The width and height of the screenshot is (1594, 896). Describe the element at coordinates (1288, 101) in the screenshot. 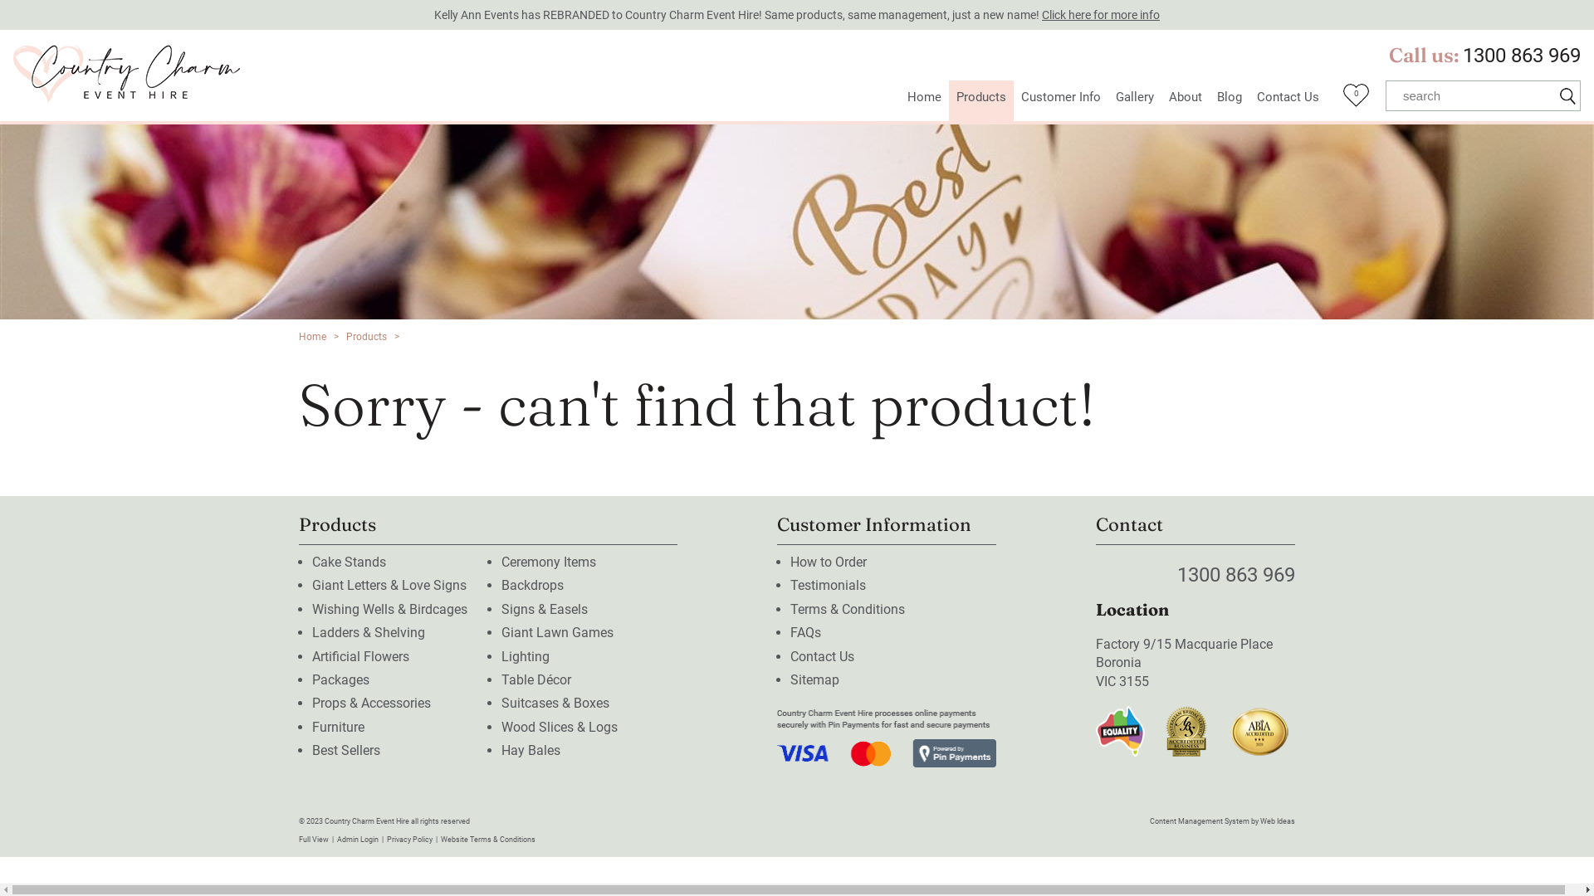

I see `Contact Us` at that location.